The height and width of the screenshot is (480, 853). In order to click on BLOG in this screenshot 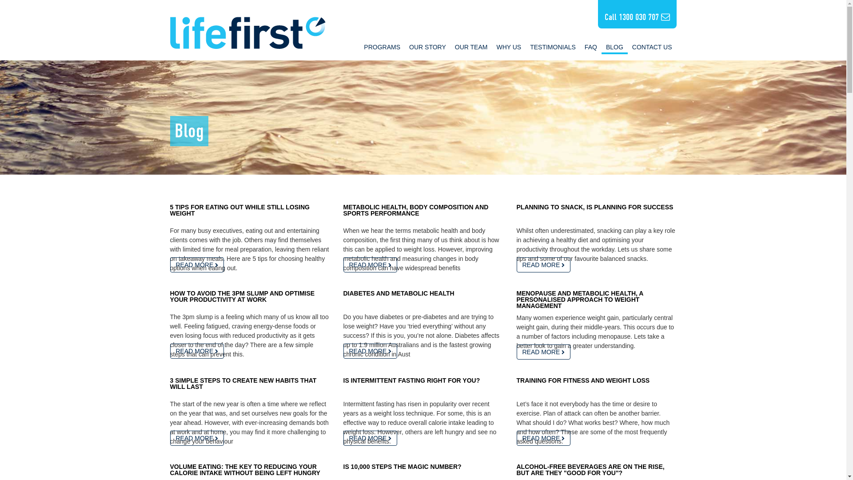, I will do `click(615, 46)`.